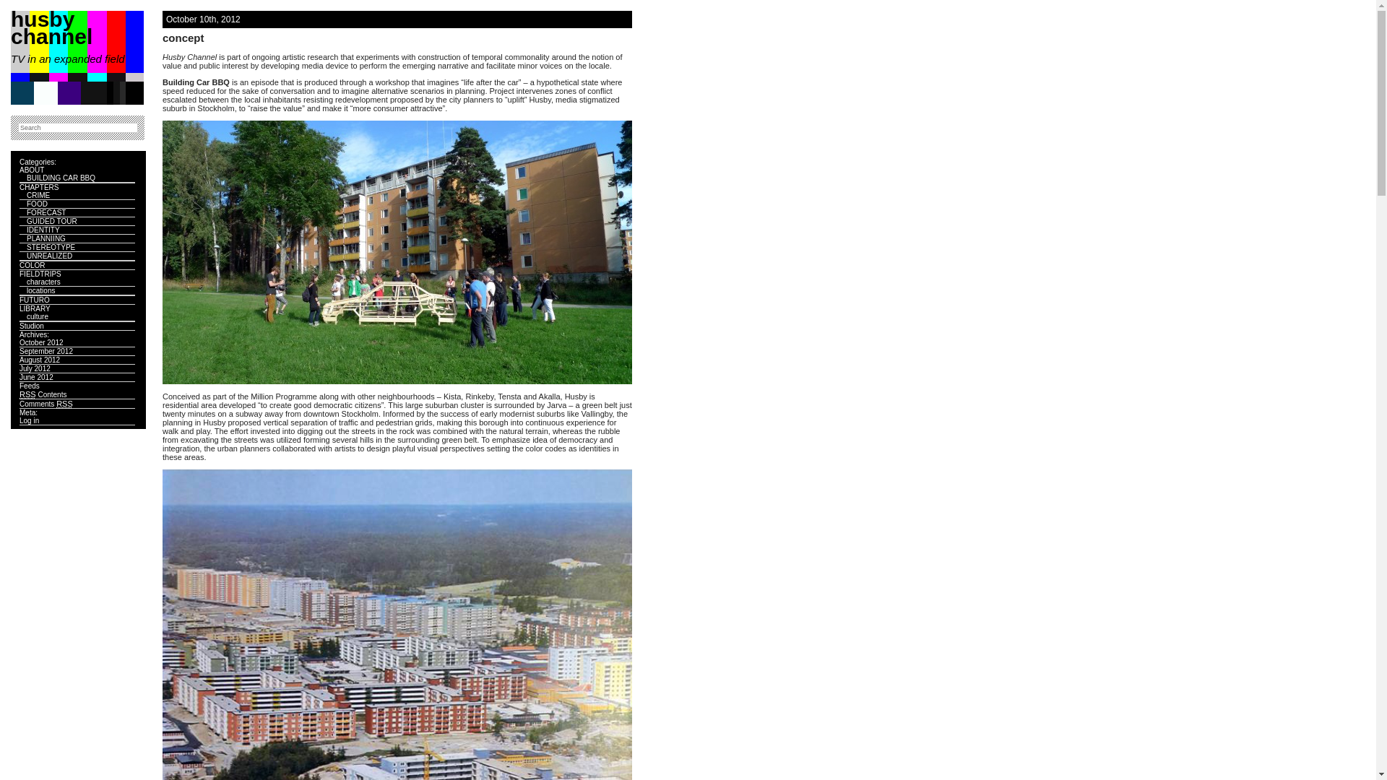  I want to click on characters, so click(43, 282).